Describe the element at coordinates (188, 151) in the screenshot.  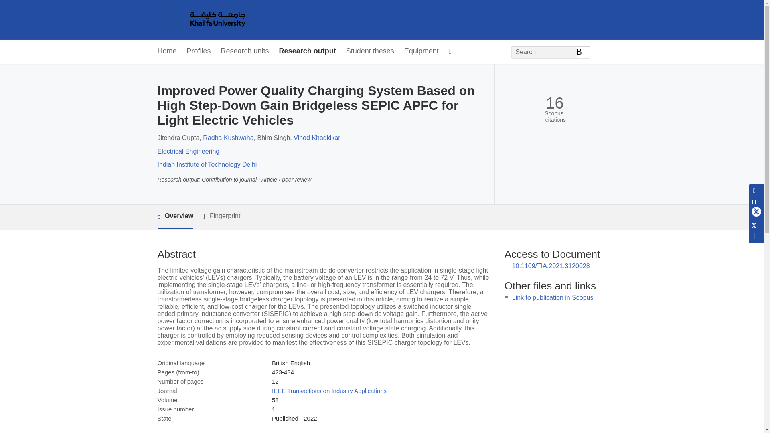
I see `Electrical Engineering` at that location.